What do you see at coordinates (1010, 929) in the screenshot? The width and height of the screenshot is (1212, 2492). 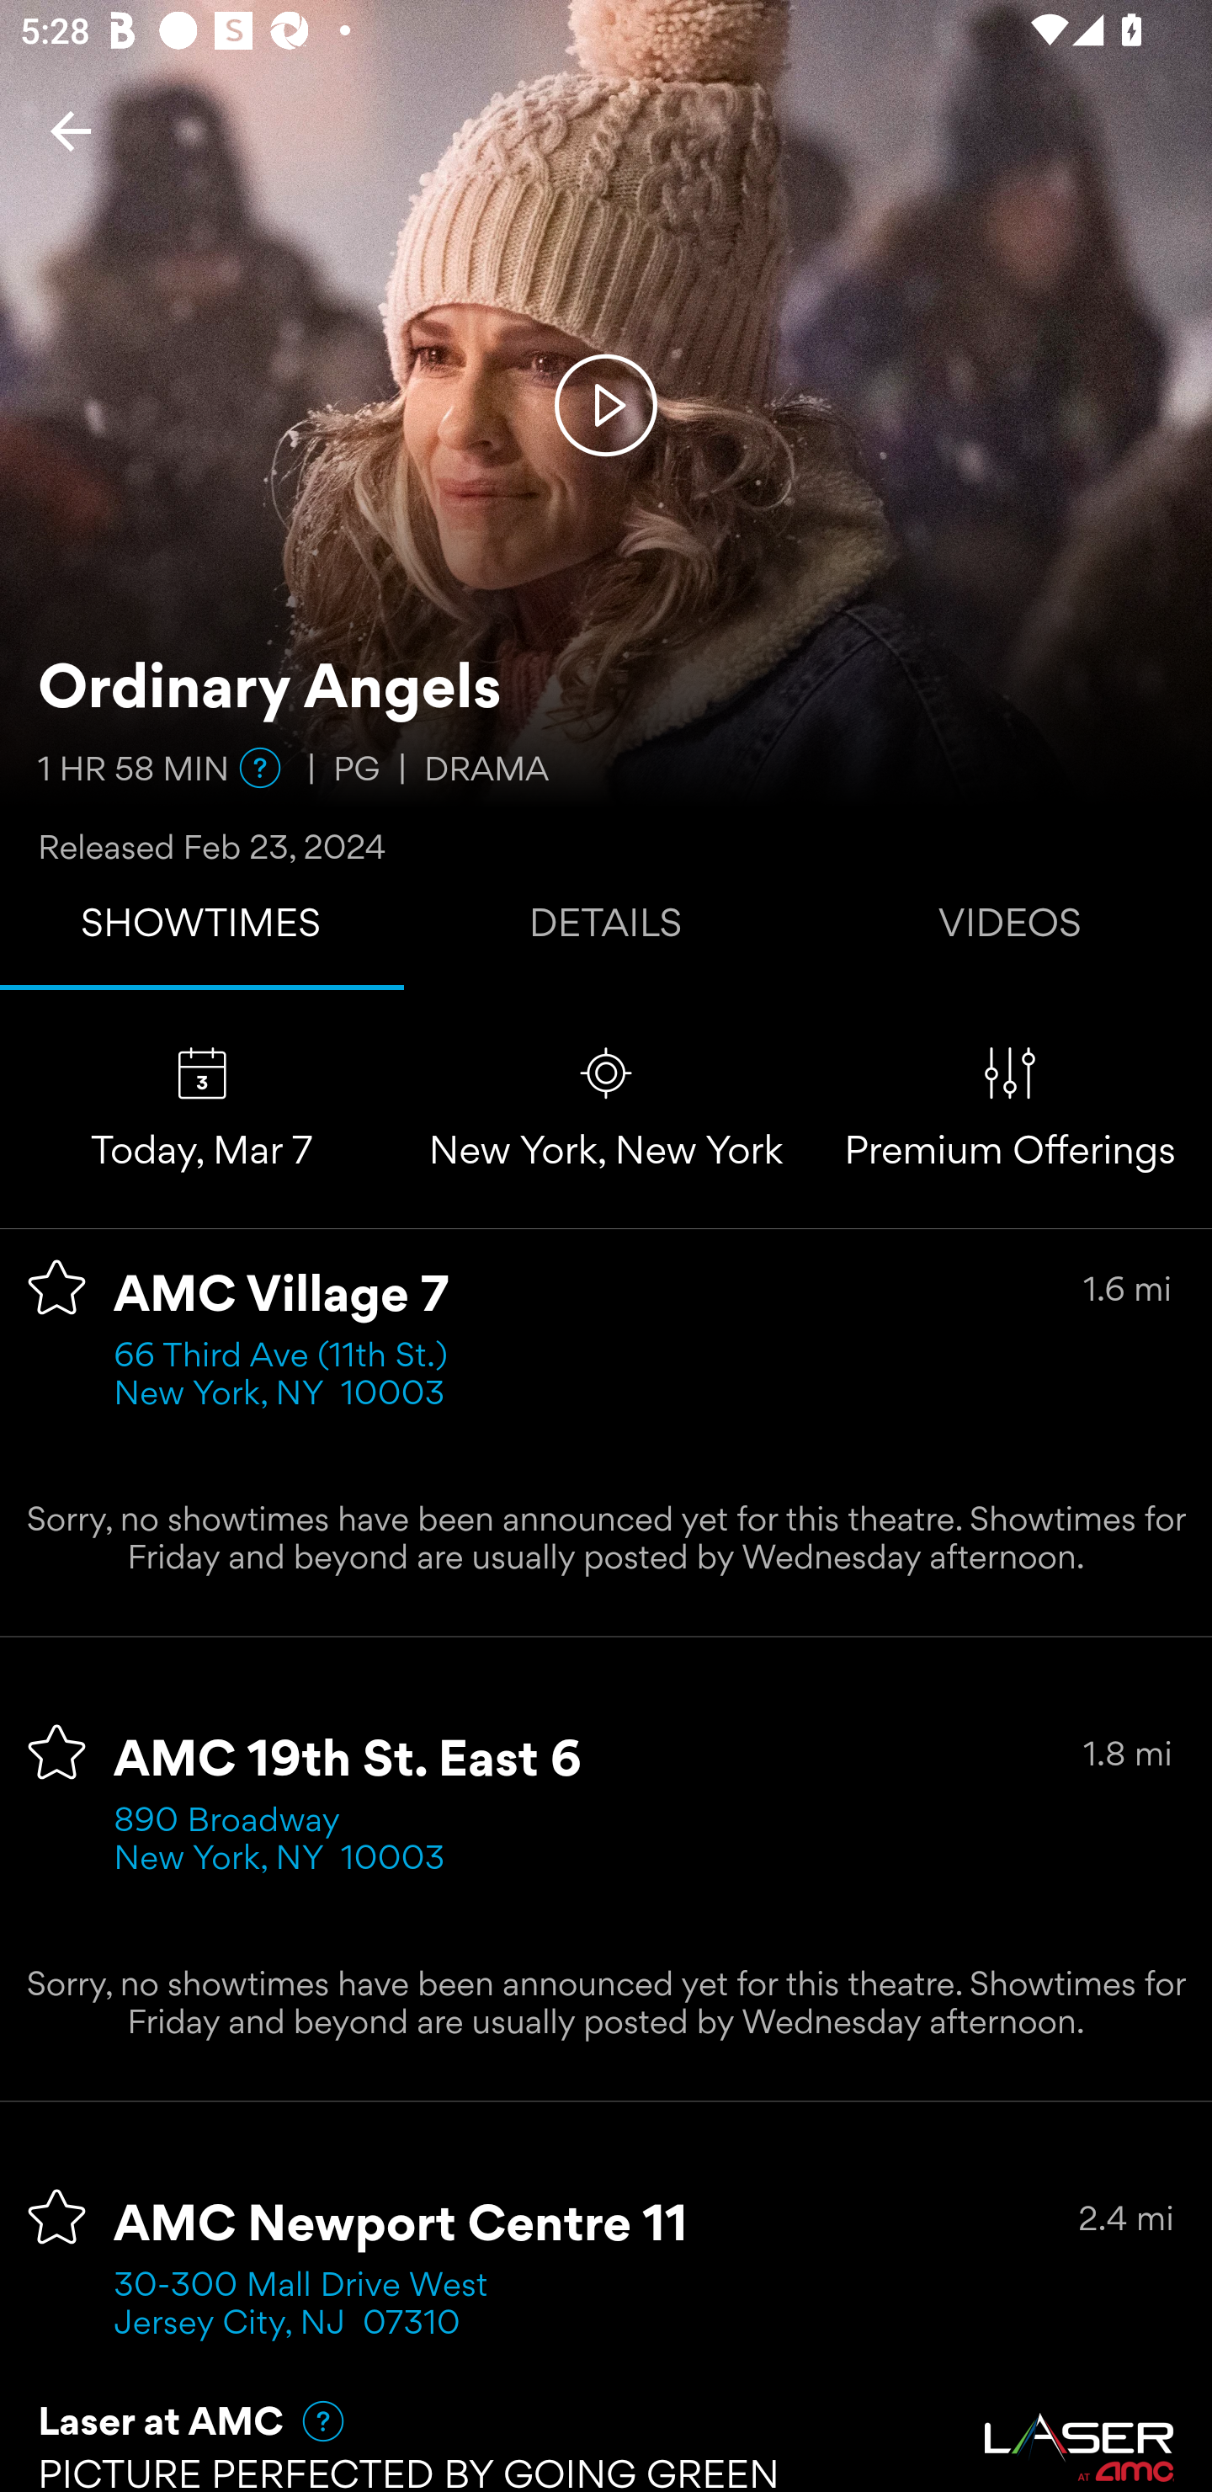 I see `VIDEOS
Tab 3 of 3` at bounding box center [1010, 929].